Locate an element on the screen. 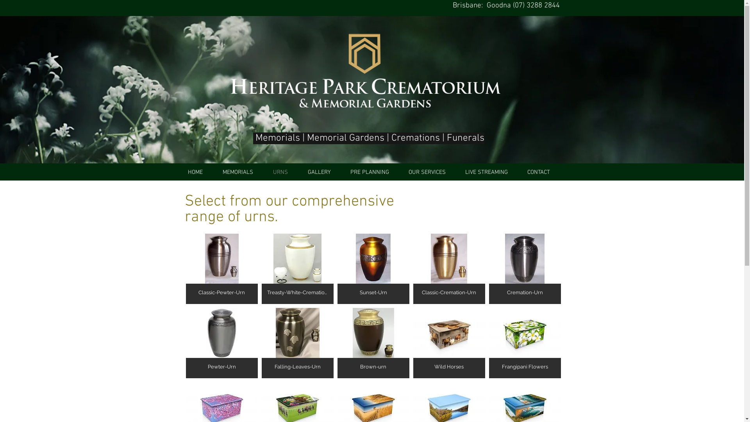 This screenshot has width=750, height=422. URNS is located at coordinates (284, 173).